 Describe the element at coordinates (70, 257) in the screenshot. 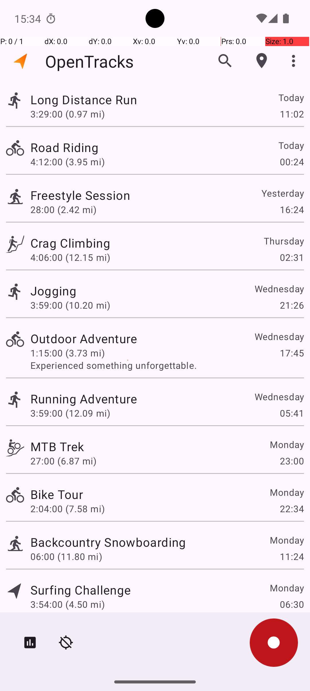

I see `4:06:00 (12.15 mi)` at that location.